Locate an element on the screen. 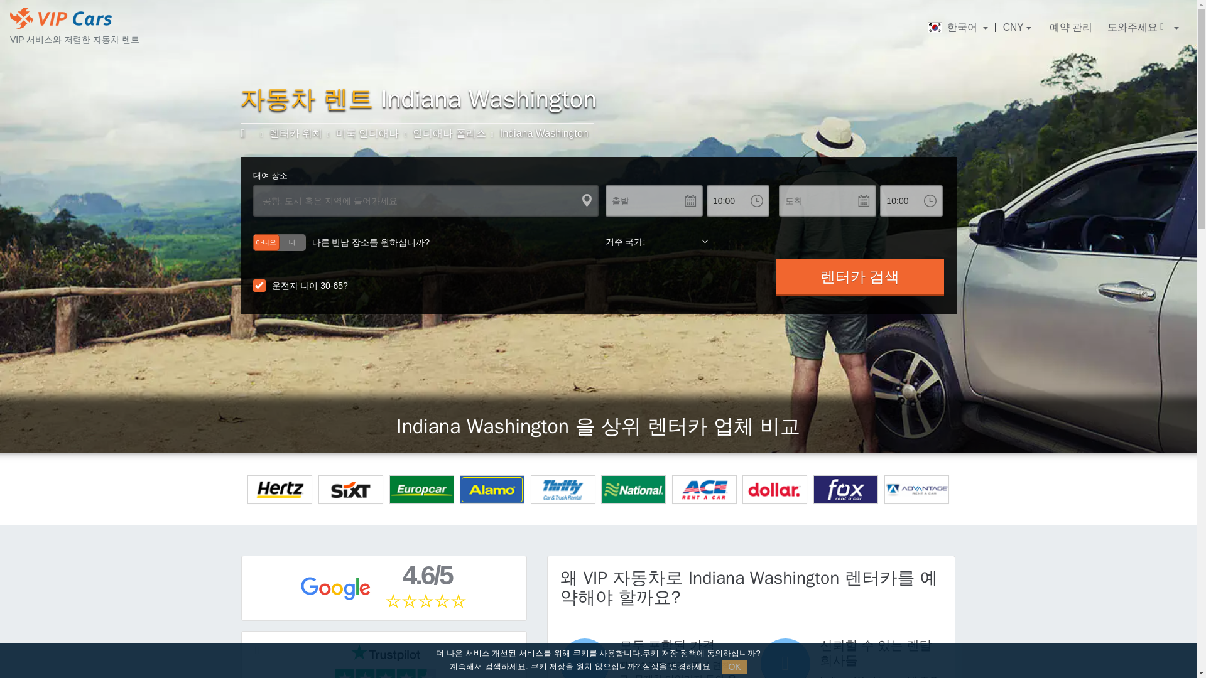  Fox Rent a Car is located at coordinates (845, 490).